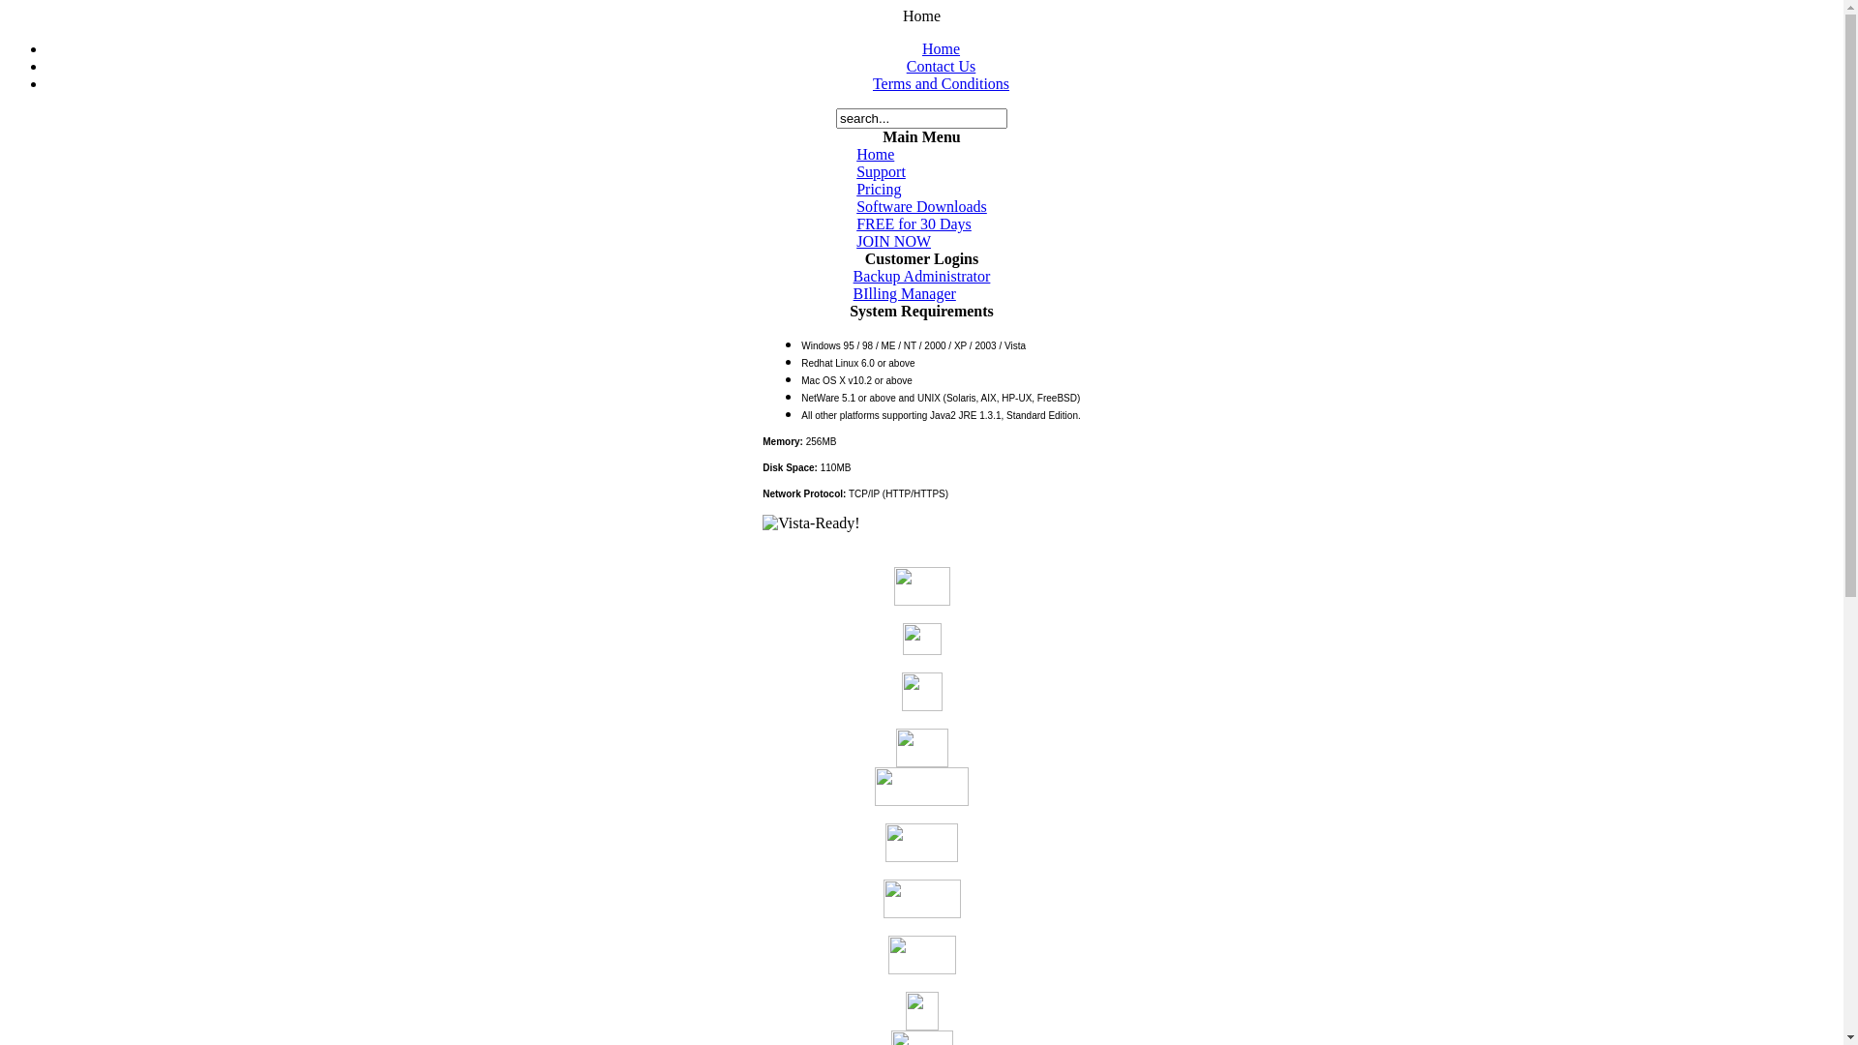 The height and width of the screenshot is (1045, 1858). Describe the element at coordinates (914, 224) in the screenshot. I see `FREE for 30 Days` at that location.